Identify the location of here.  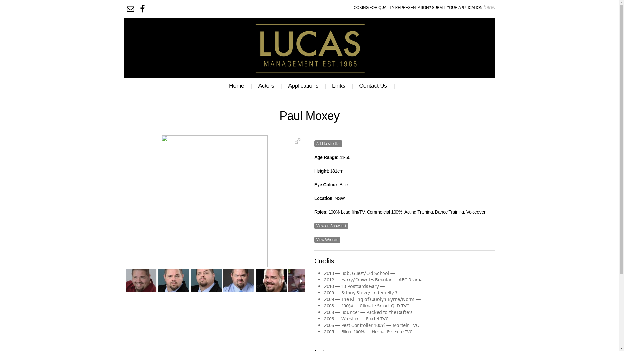
(488, 7).